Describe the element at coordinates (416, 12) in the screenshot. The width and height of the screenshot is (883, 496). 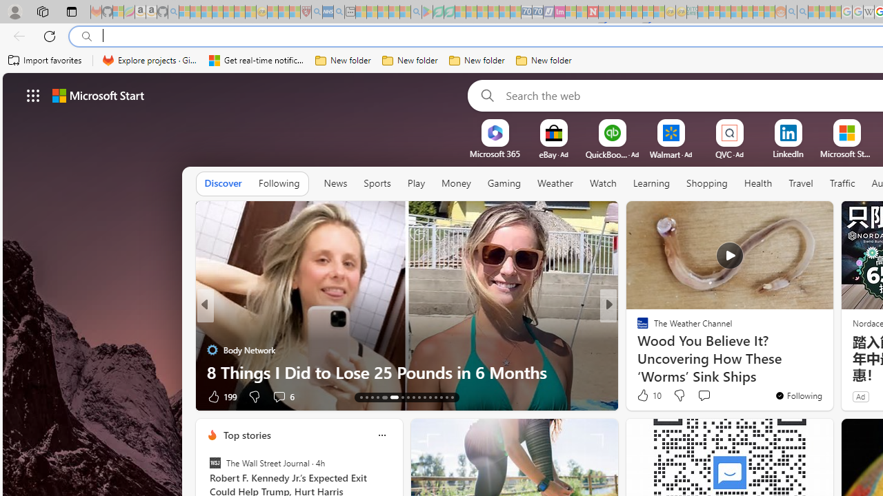
I see `google - Search - Sleeping` at that location.